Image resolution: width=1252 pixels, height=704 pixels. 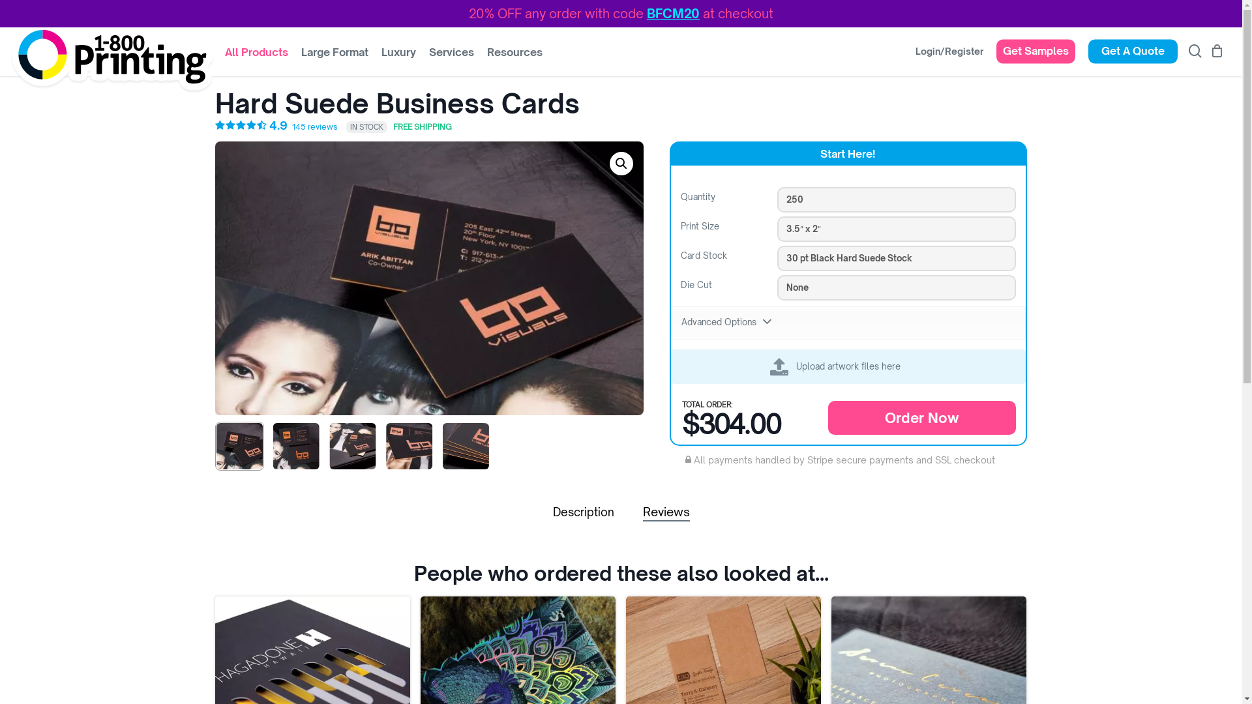 What do you see at coordinates (335, 59) in the screenshot?
I see `Large Format` at bounding box center [335, 59].